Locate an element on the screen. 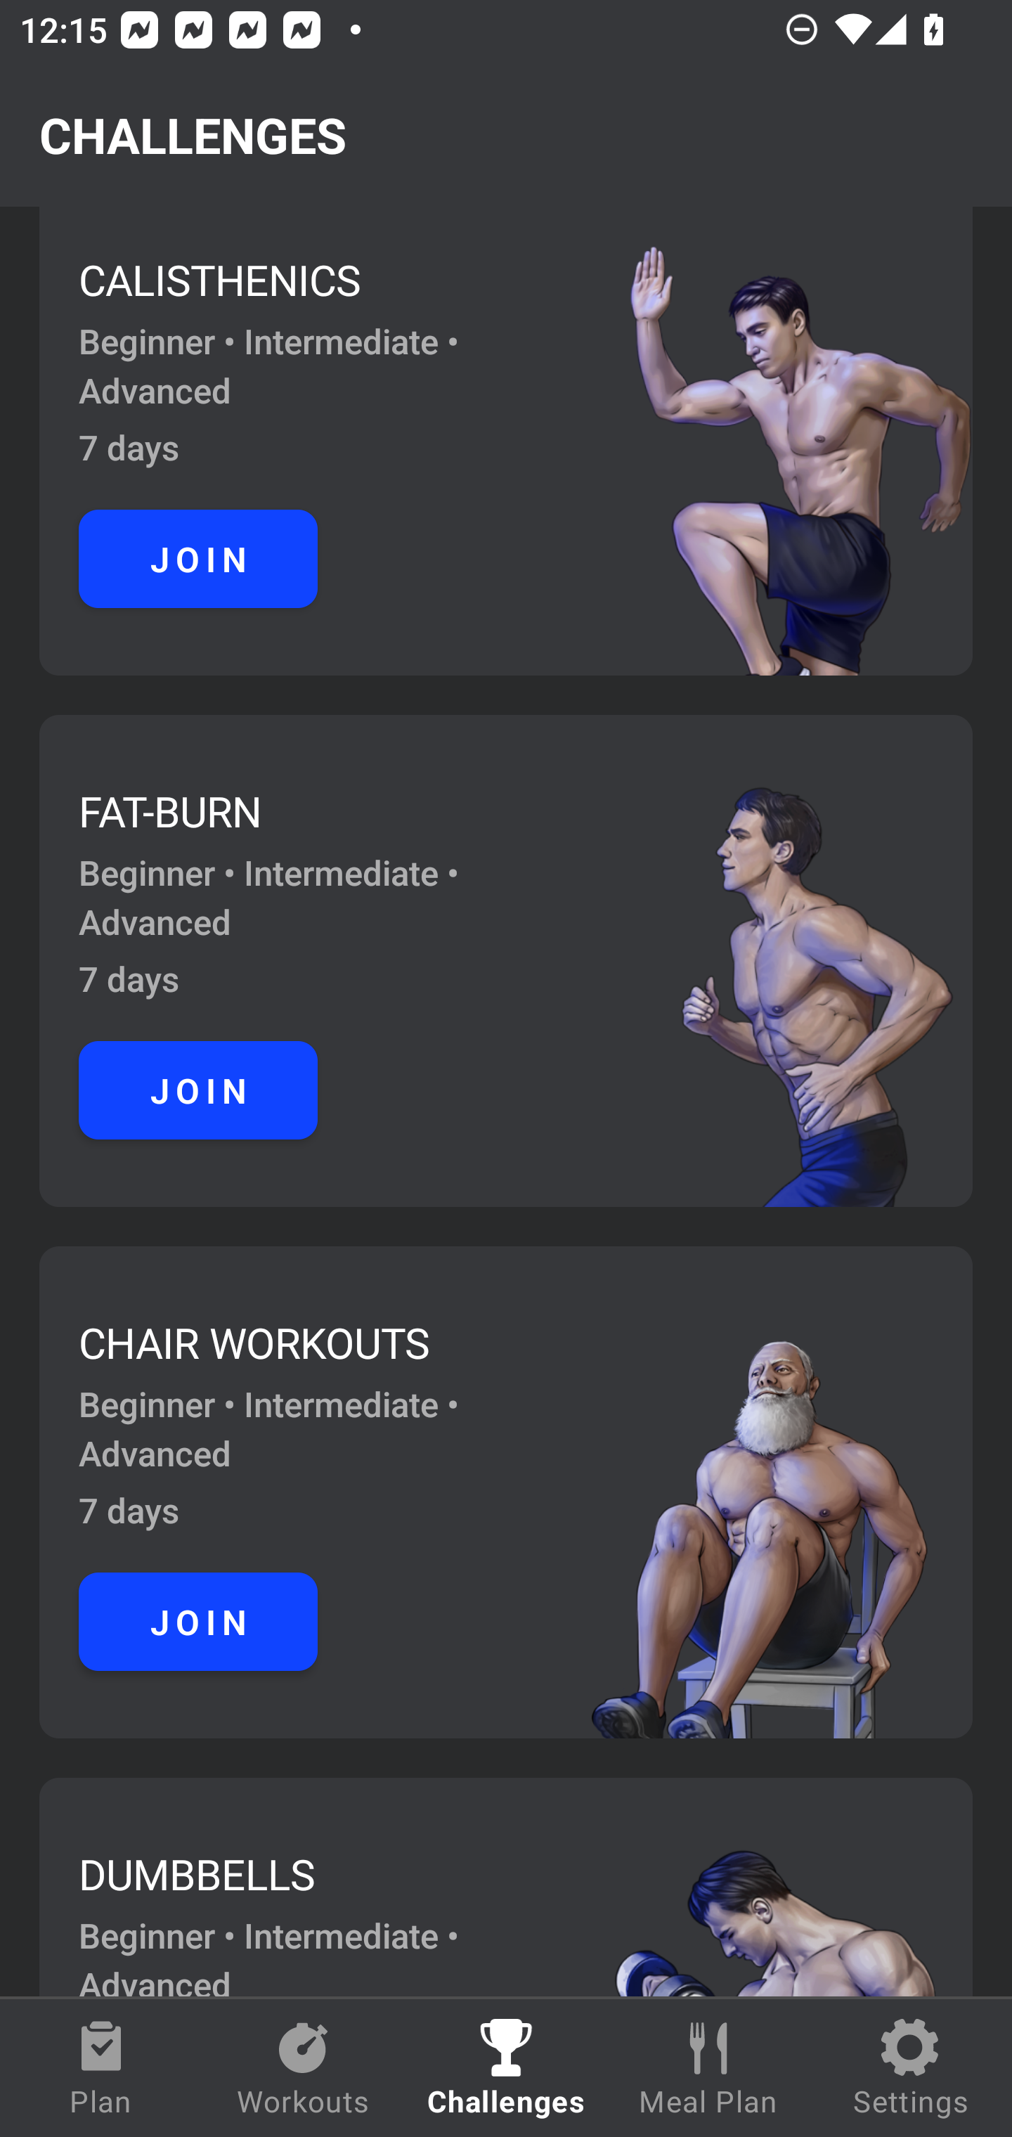  JOIN is located at coordinates (198, 1091).